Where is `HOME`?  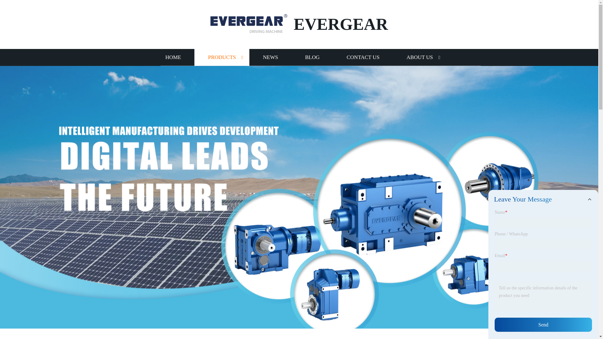 HOME is located at coordinates (173, 57).